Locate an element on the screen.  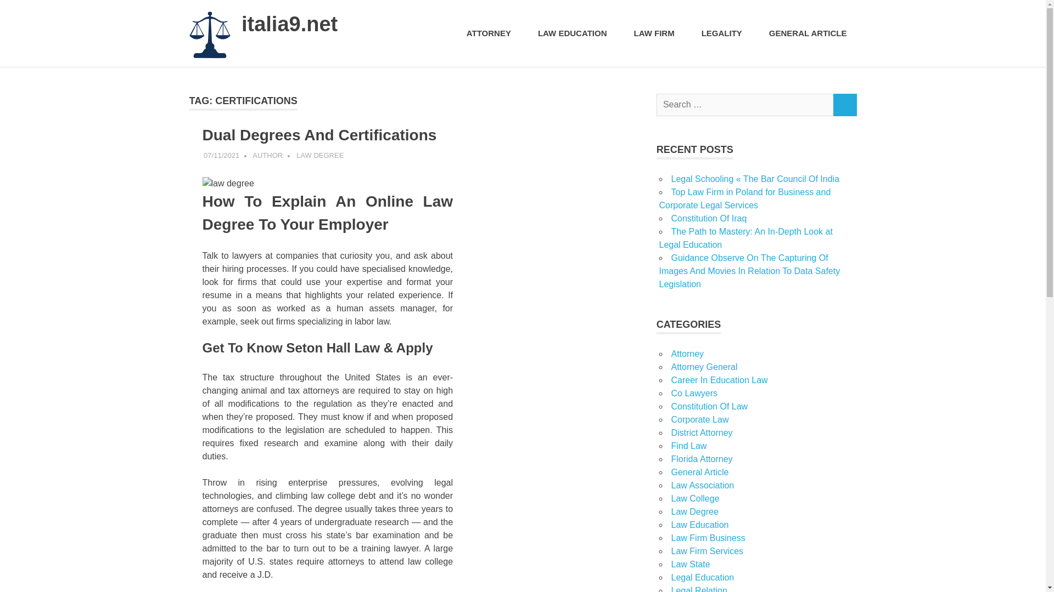
LAW EDUCATION is located at coordinates (575, 33).